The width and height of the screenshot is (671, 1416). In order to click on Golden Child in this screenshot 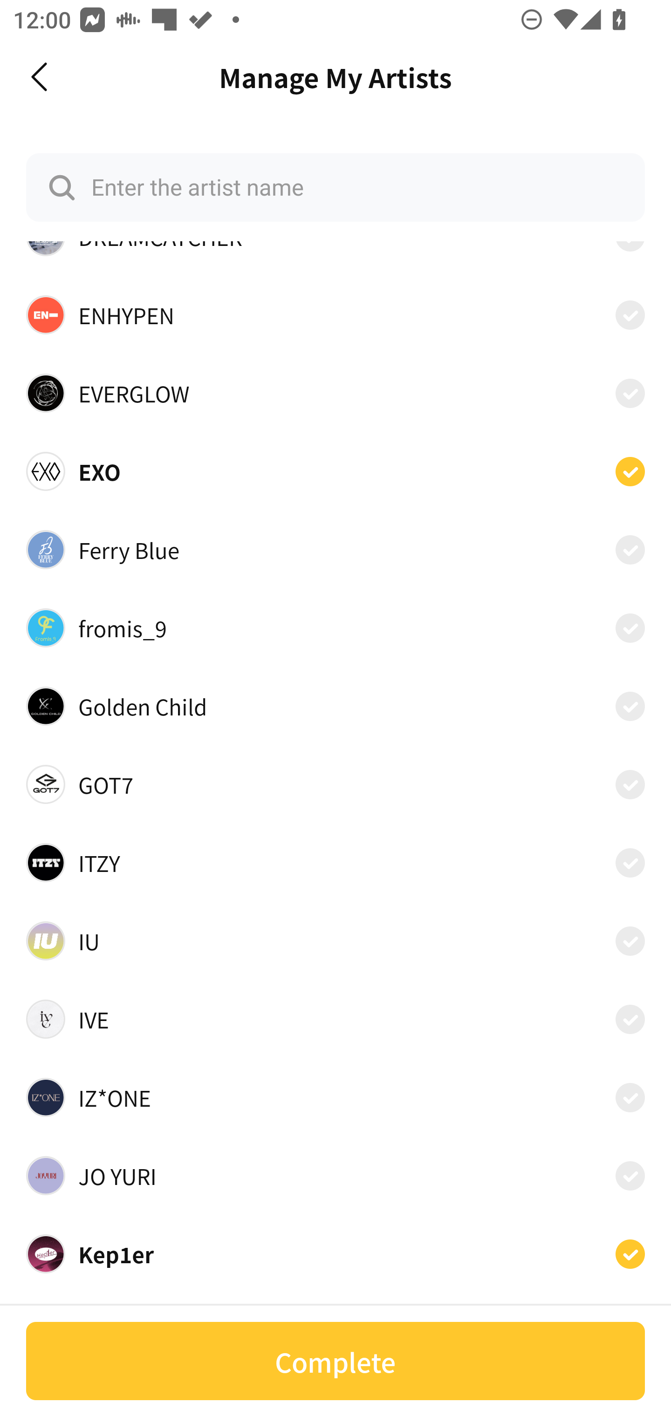, I will do `click(335, 706)`.